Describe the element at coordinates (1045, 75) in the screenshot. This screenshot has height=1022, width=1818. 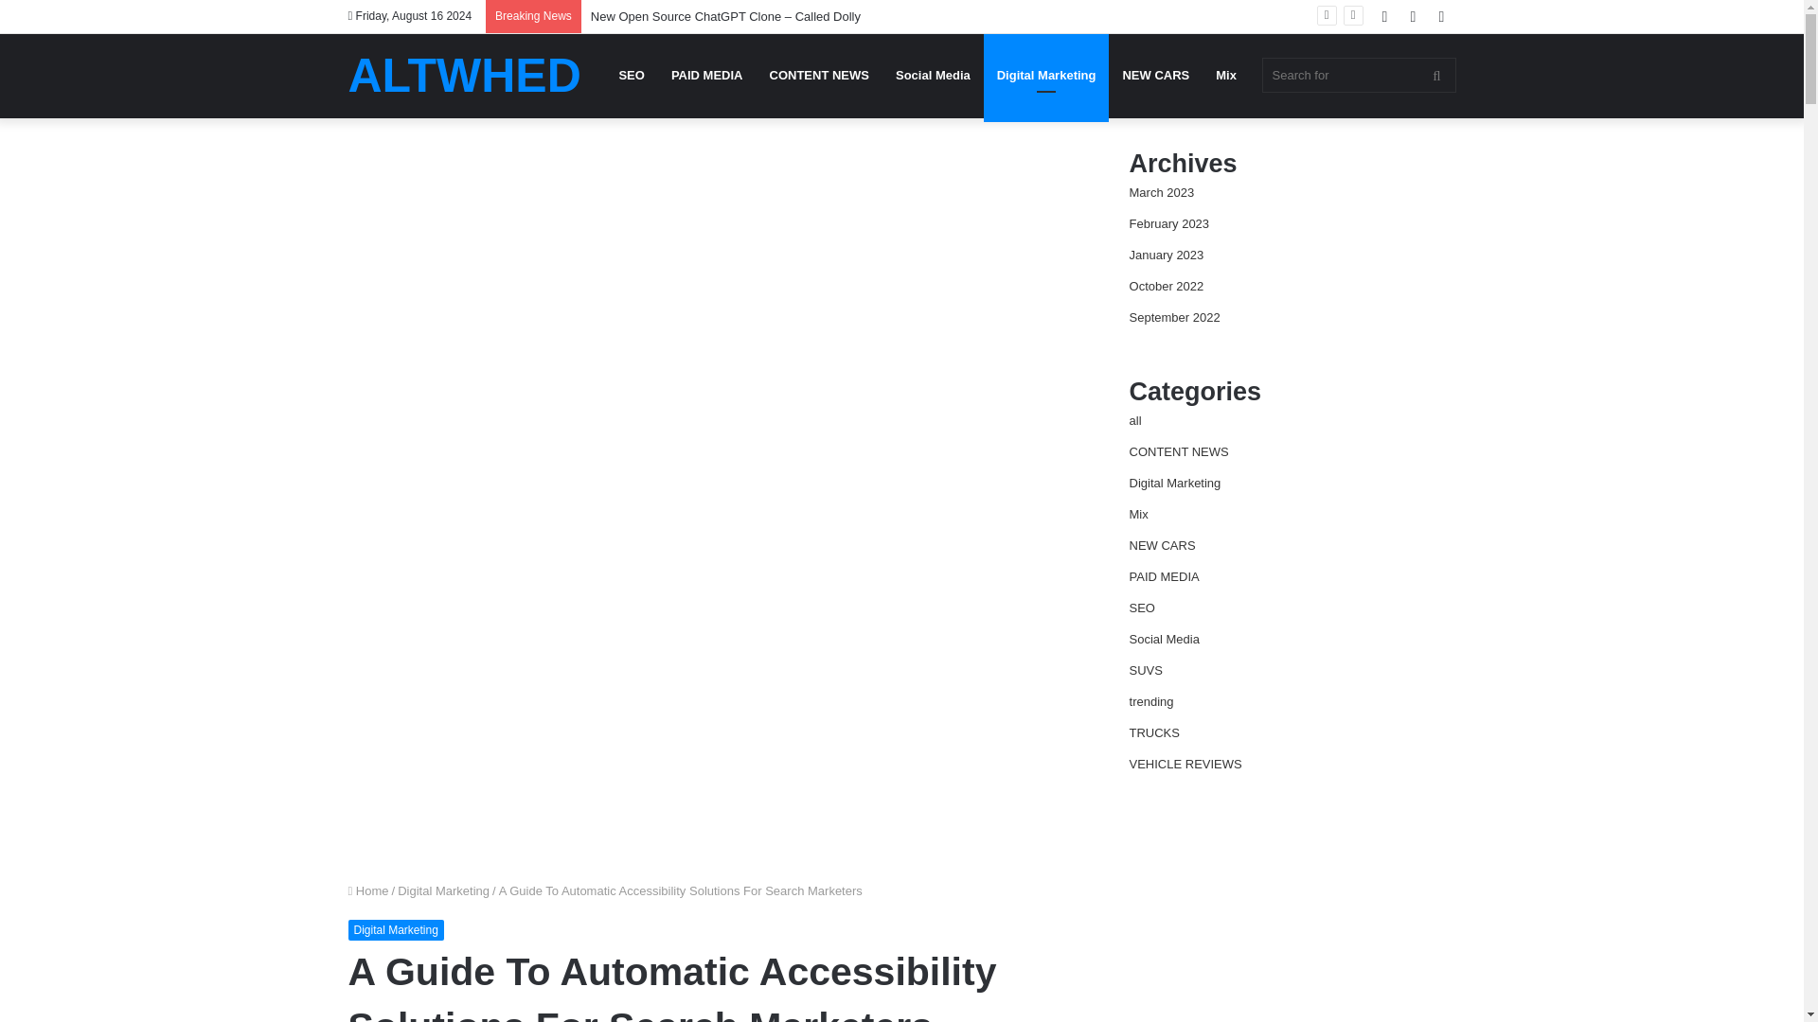
I see `Digital Marketing` at that location.